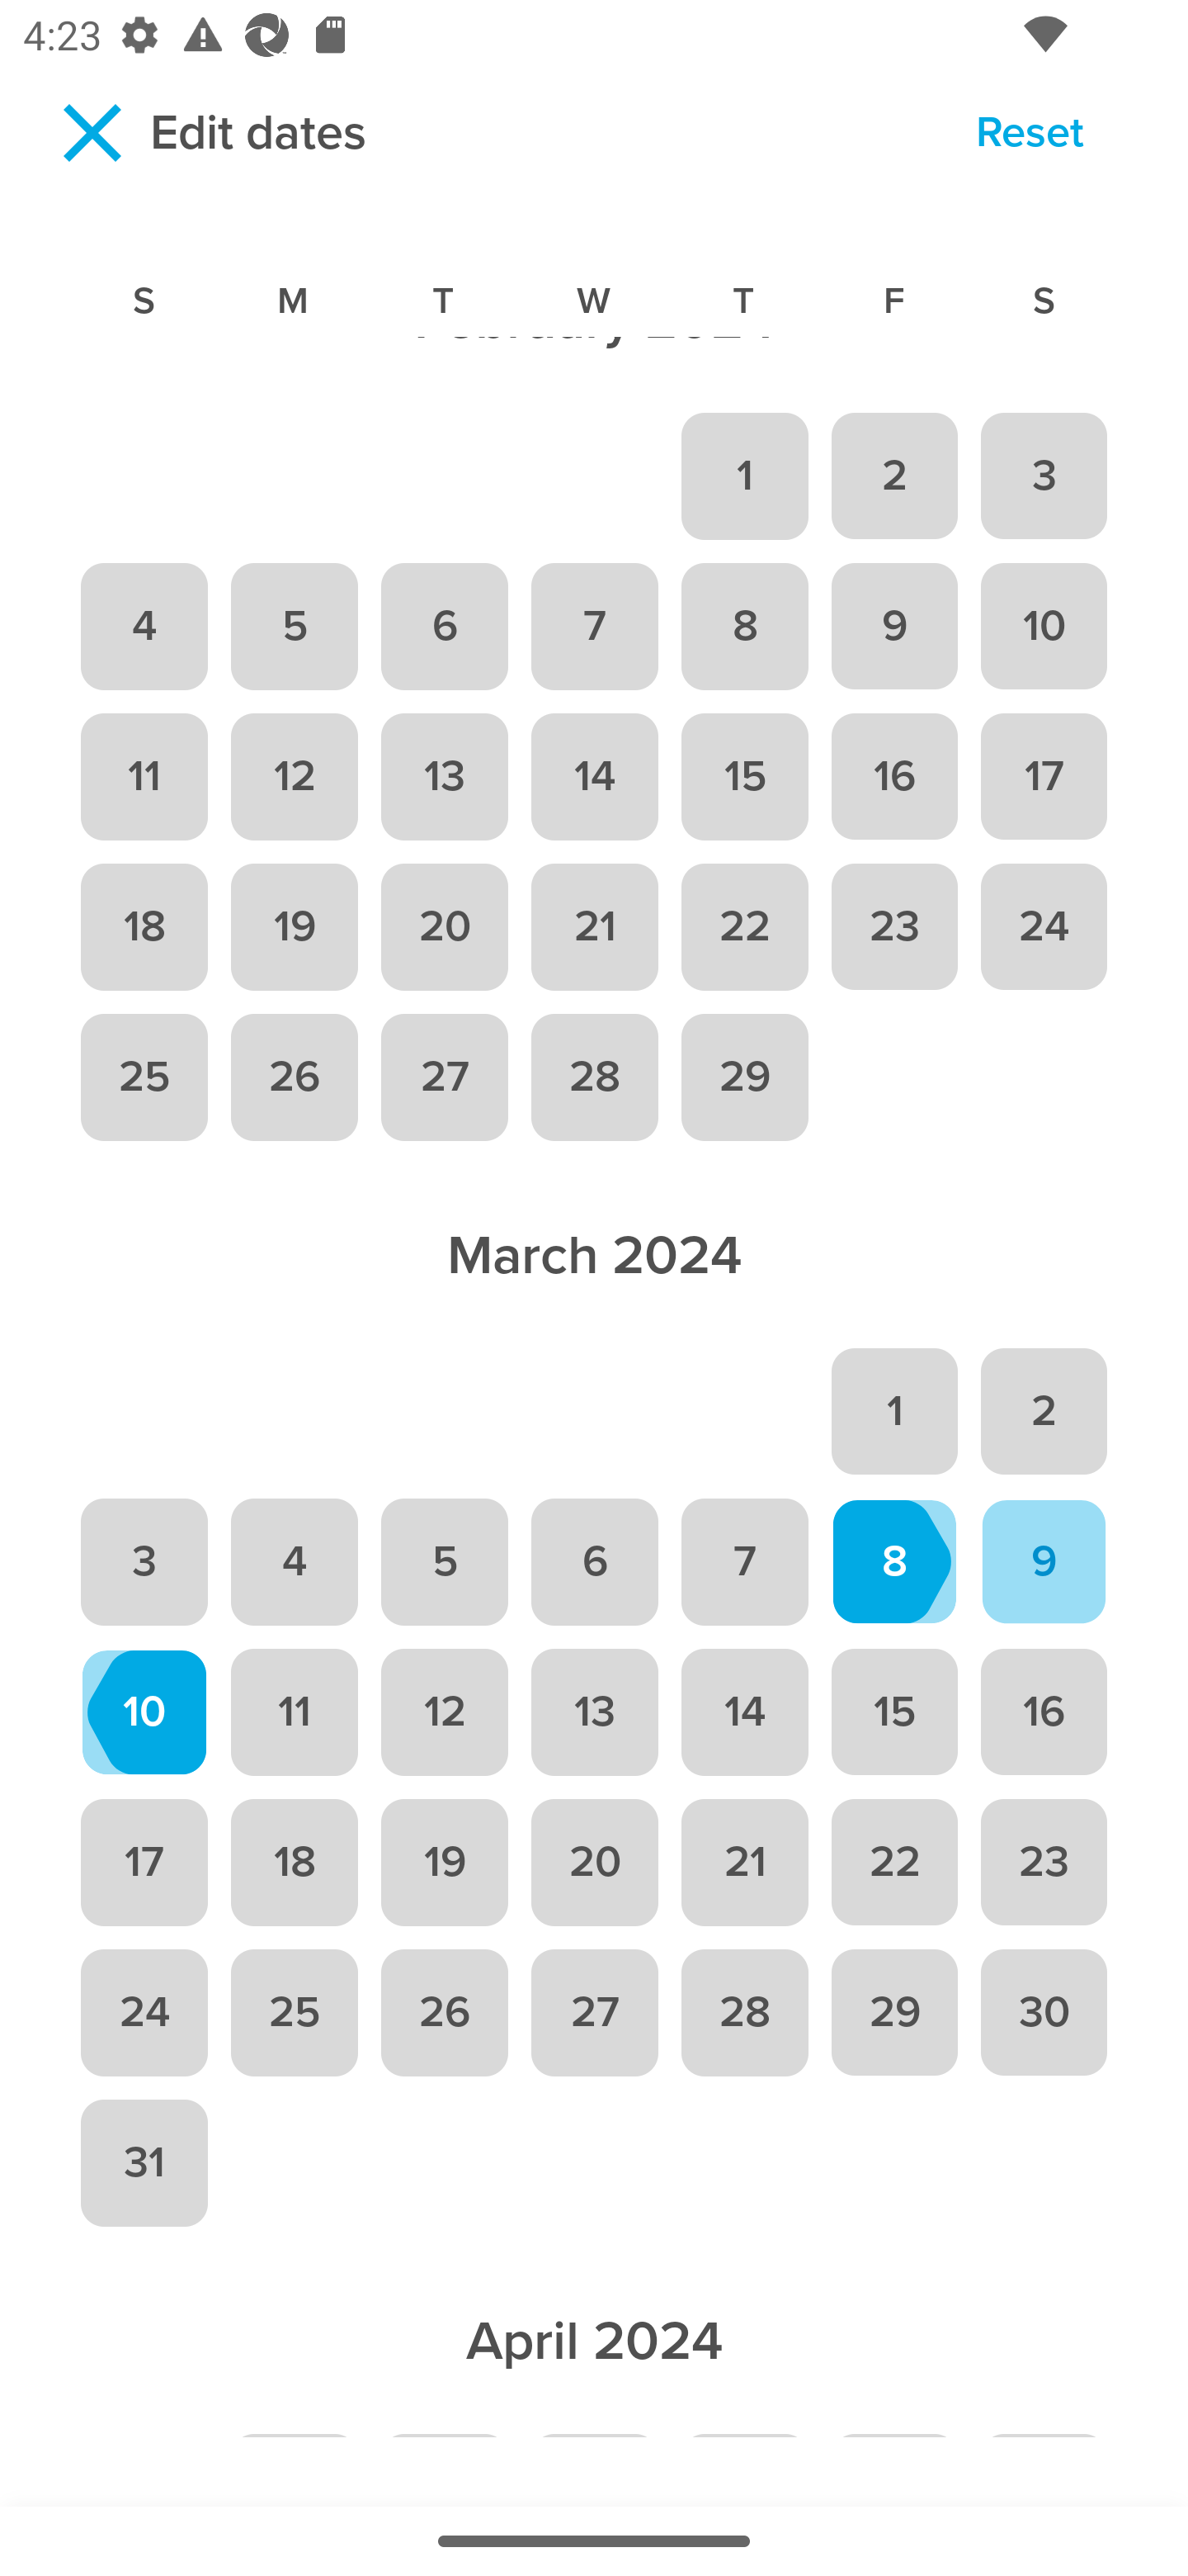 The width and height of the screenshot is (1188, 2576). What do you see at coordinates (1044, 476) in the screenshot?
I see `3` at bounding box center [1044, 476].